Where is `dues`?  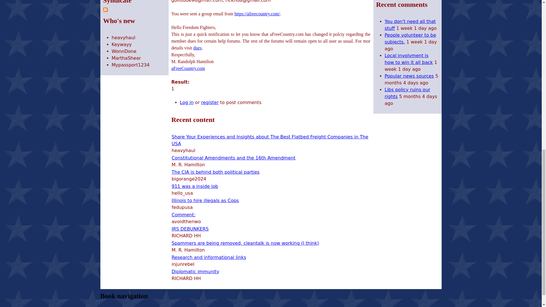 dues is located at coordinates (197, 48).